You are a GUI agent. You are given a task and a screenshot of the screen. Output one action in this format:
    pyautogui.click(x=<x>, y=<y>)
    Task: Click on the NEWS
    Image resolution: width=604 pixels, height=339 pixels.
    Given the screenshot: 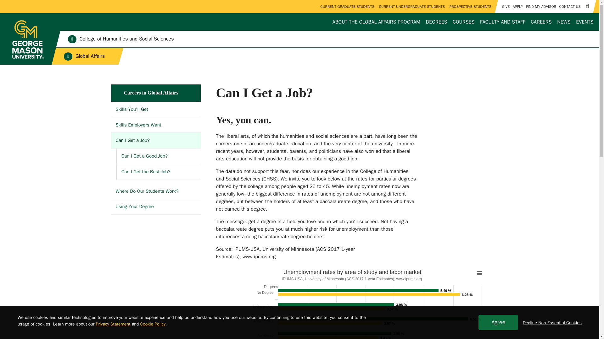 What is the action you would take?
    pyautogui.click(x=564, y=22)
    